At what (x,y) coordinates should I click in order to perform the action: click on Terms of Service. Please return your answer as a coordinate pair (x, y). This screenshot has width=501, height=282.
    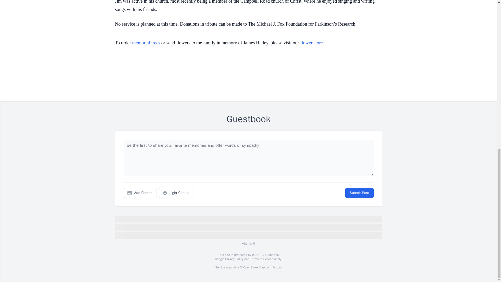
    Looking at the image, I should click on (261, 259).